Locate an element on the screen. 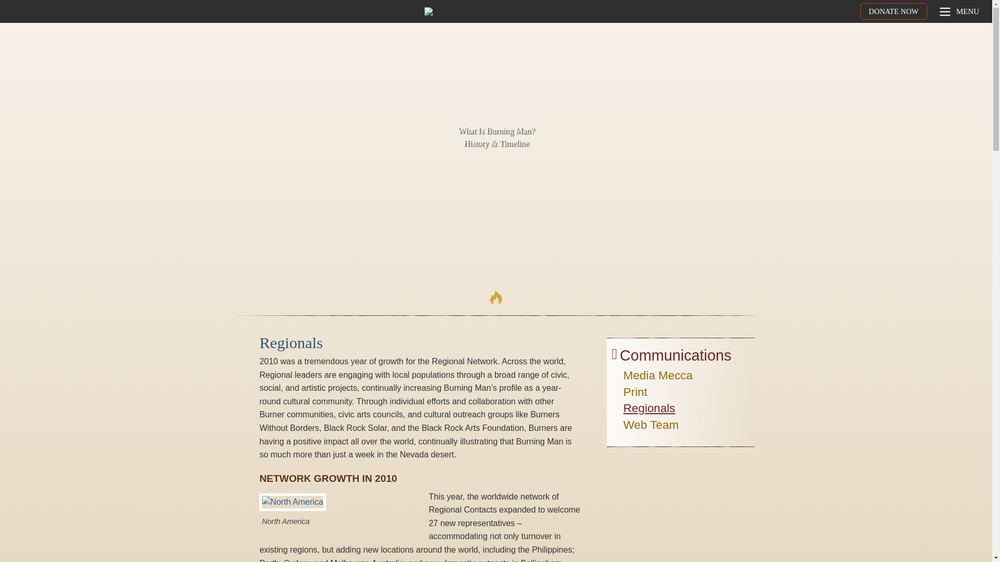 The height and width of the screenshot is (562, 1000). Media Mecca is located at coordinates (658, 377).